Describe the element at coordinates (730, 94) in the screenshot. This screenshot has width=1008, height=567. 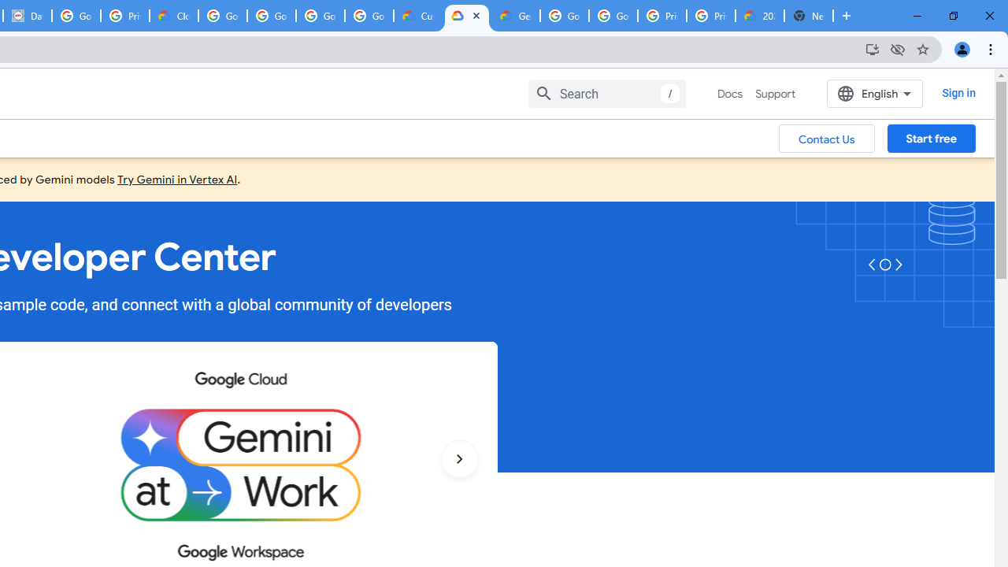
I see `Docs` at that location.